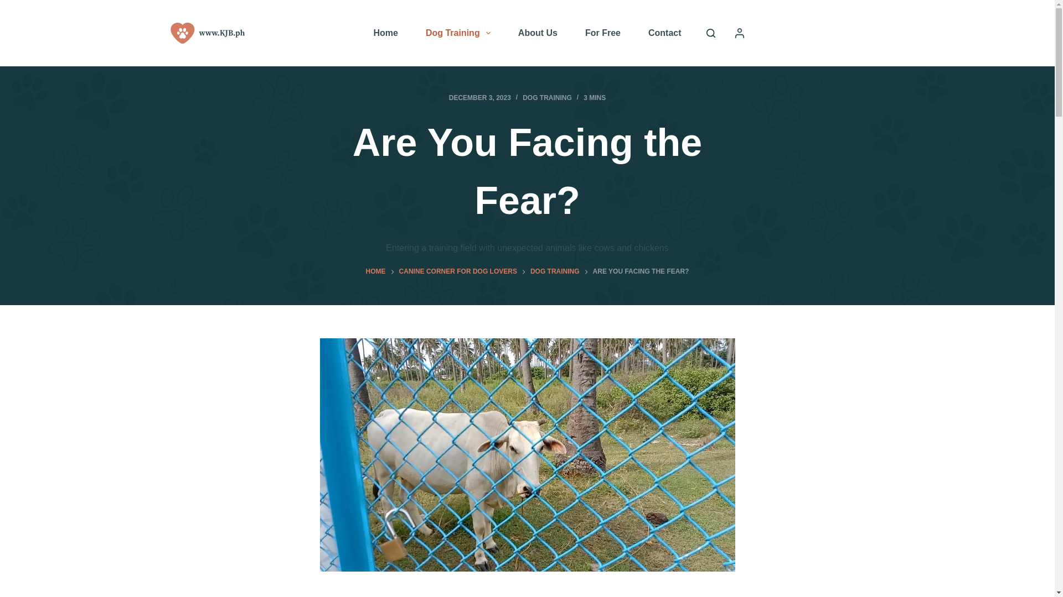  What do you see at coordinates (555, 272) in the screenshot?
I see `DOG TRAINING` at bounding box center [555, 272].